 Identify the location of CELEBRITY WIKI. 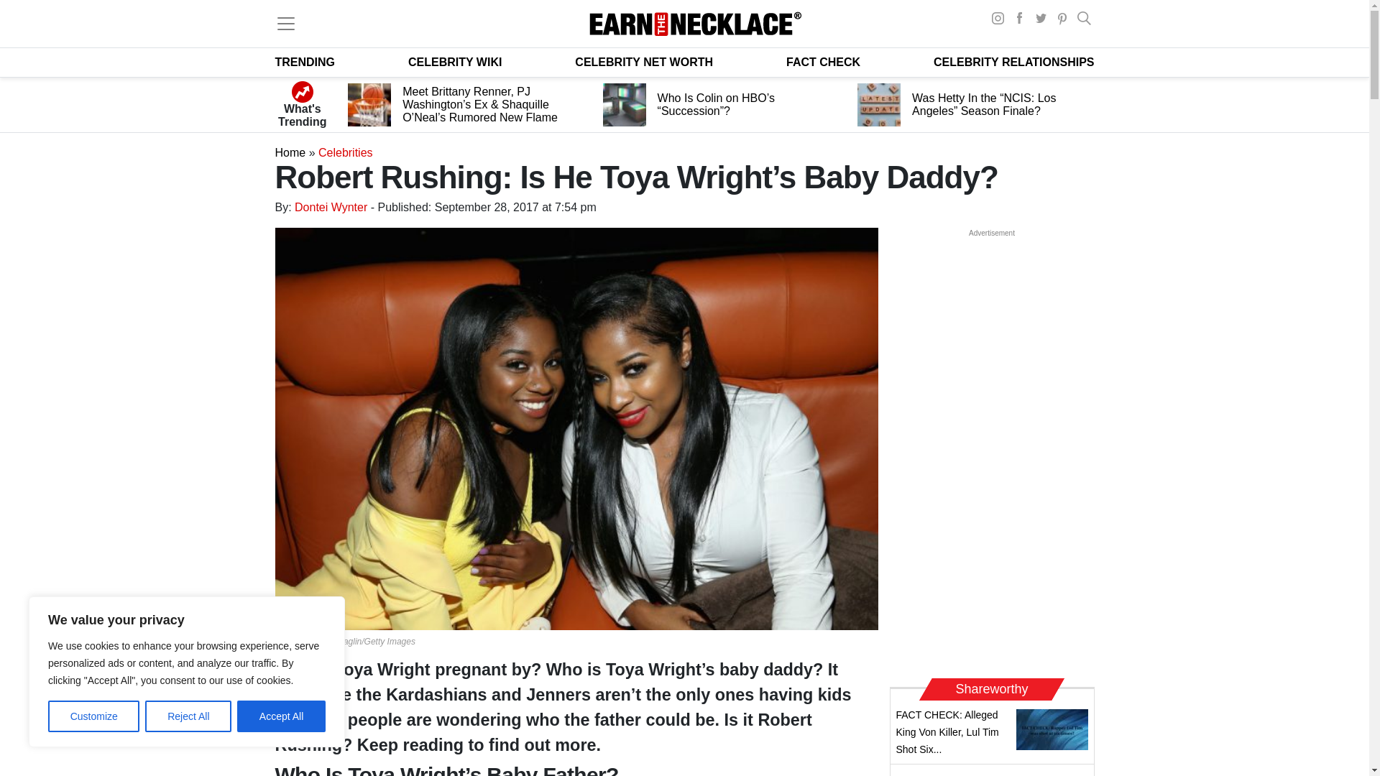
(455, 62).